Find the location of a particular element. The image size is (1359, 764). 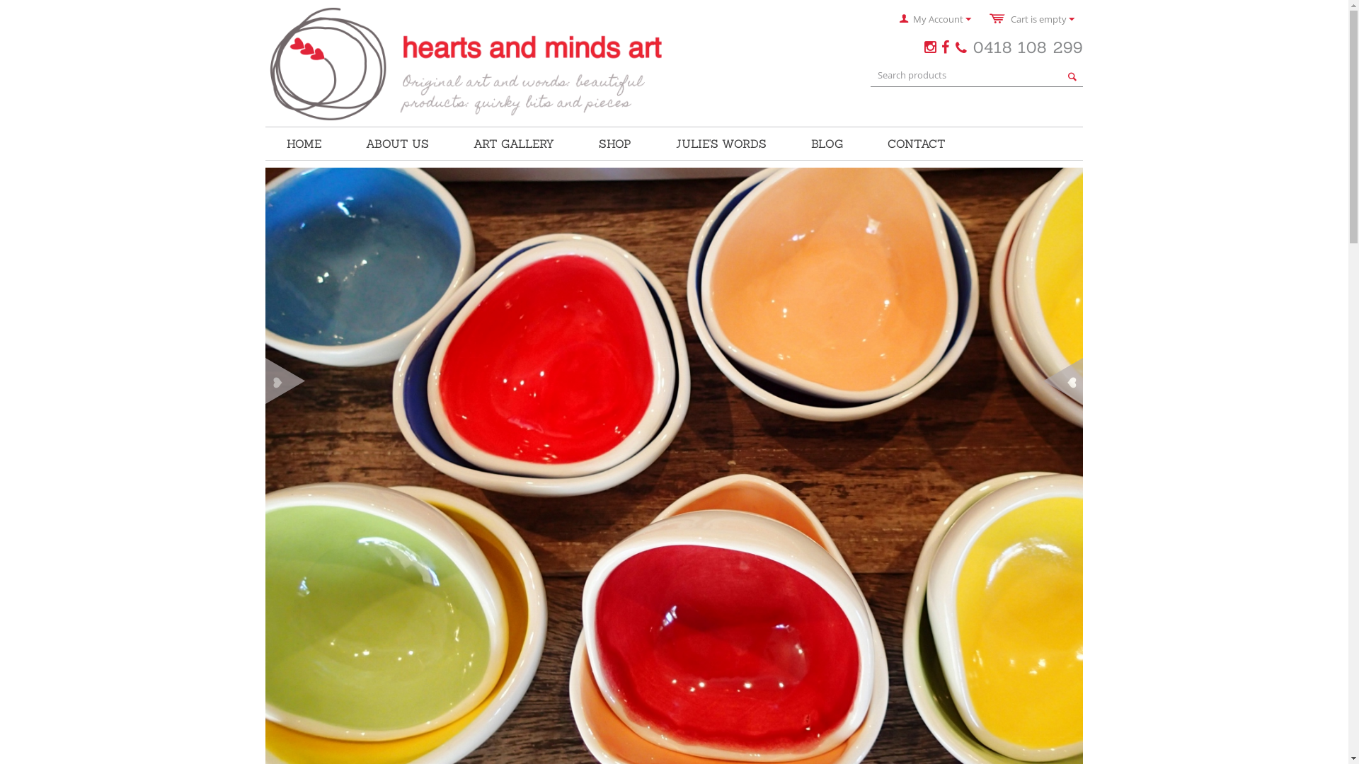

SHOP is located at coordinates (615, 144).